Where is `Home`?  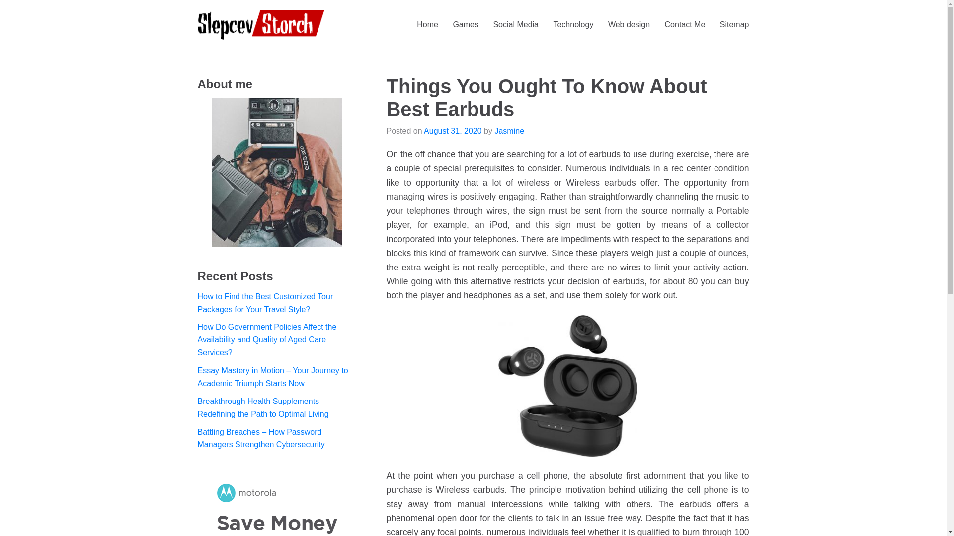 Home is located at coordinates (427, 24).